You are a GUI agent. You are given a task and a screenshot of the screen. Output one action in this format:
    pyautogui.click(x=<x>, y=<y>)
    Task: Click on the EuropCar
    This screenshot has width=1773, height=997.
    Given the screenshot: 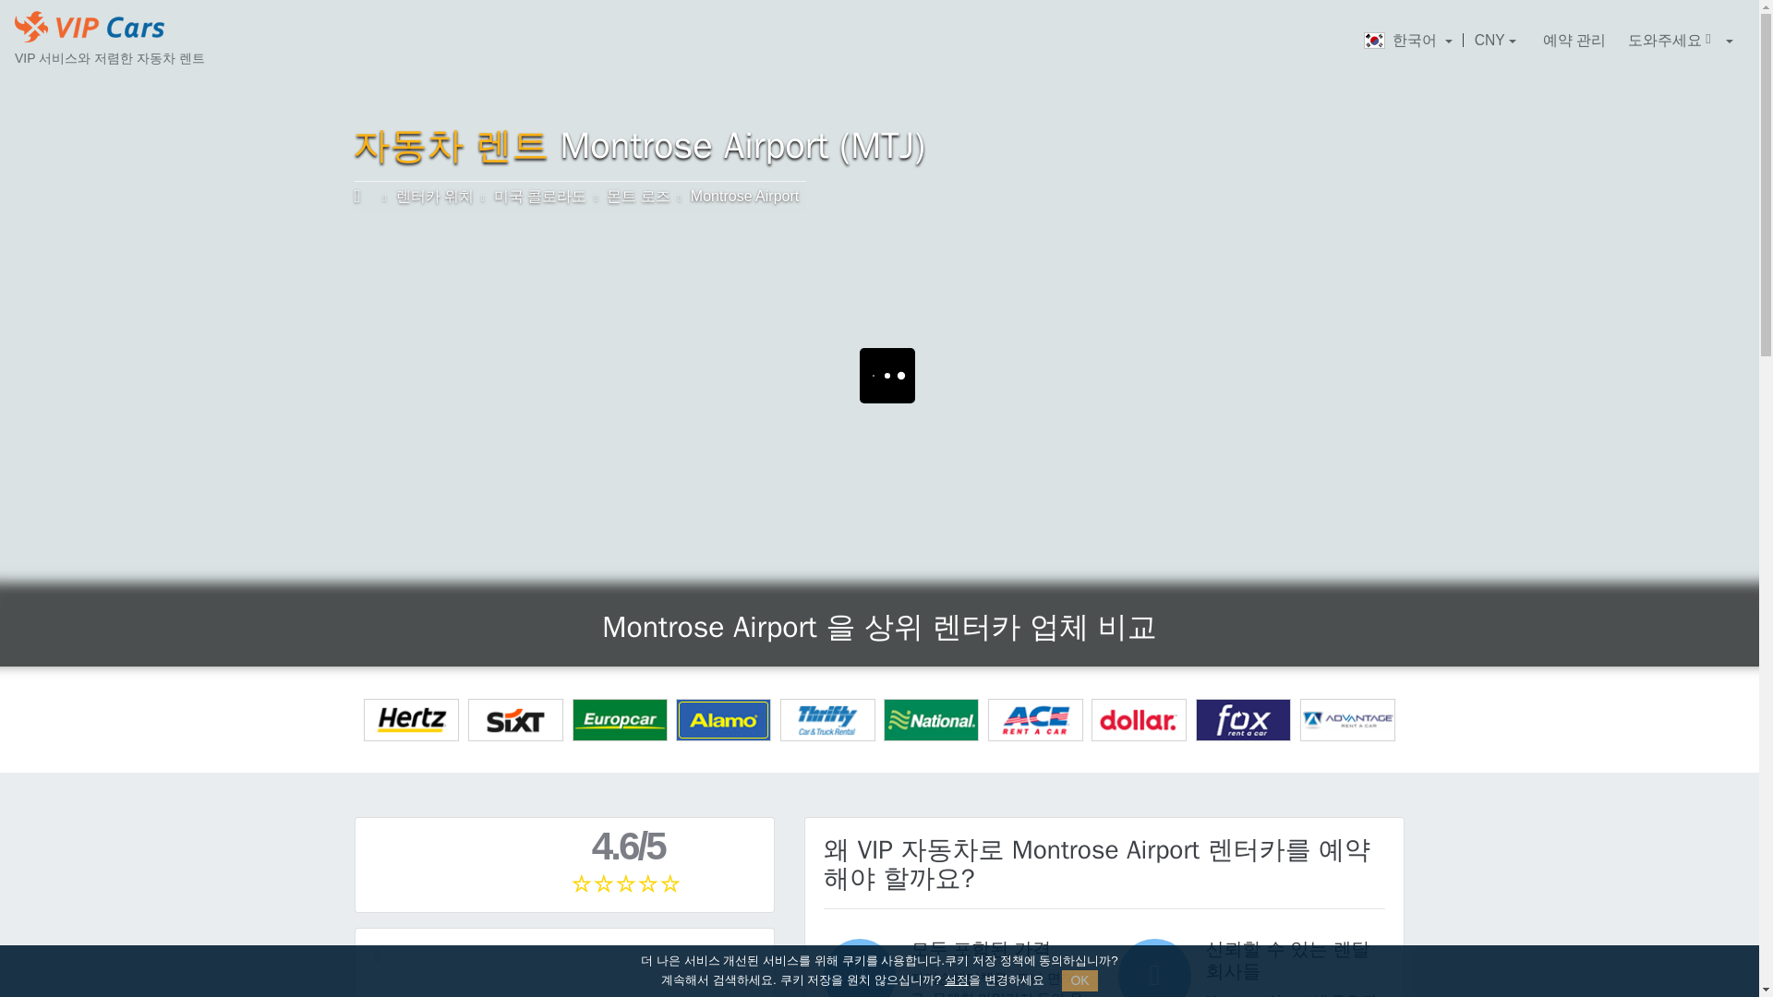 What is the action you would take?
    pyautogui.click(x=621, y=720)
    